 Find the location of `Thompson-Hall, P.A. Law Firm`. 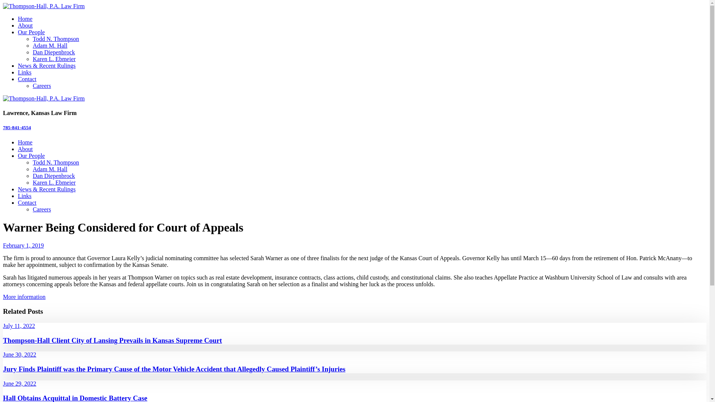

Thompson-Hall, P.A. Law Firm is located at coordinates (44, 6).